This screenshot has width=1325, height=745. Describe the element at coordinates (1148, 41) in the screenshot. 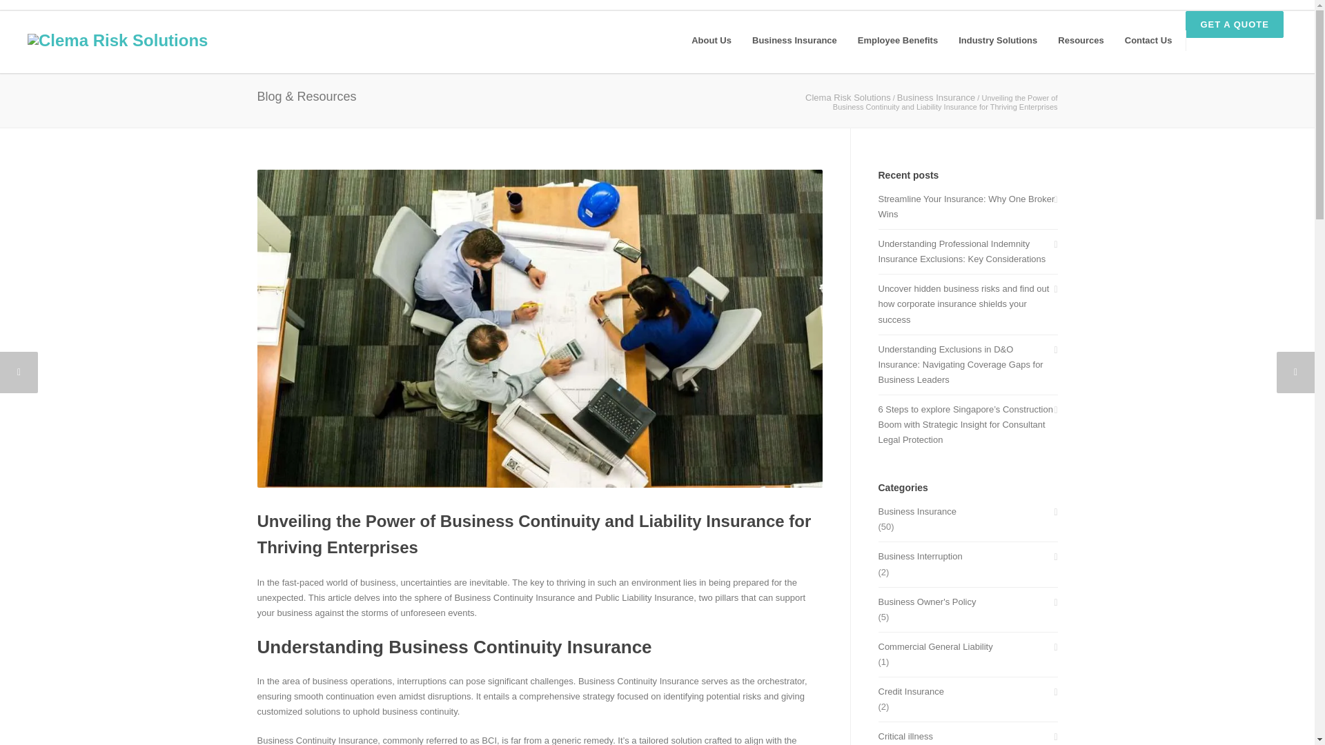

I see `Contact Us` at that location.